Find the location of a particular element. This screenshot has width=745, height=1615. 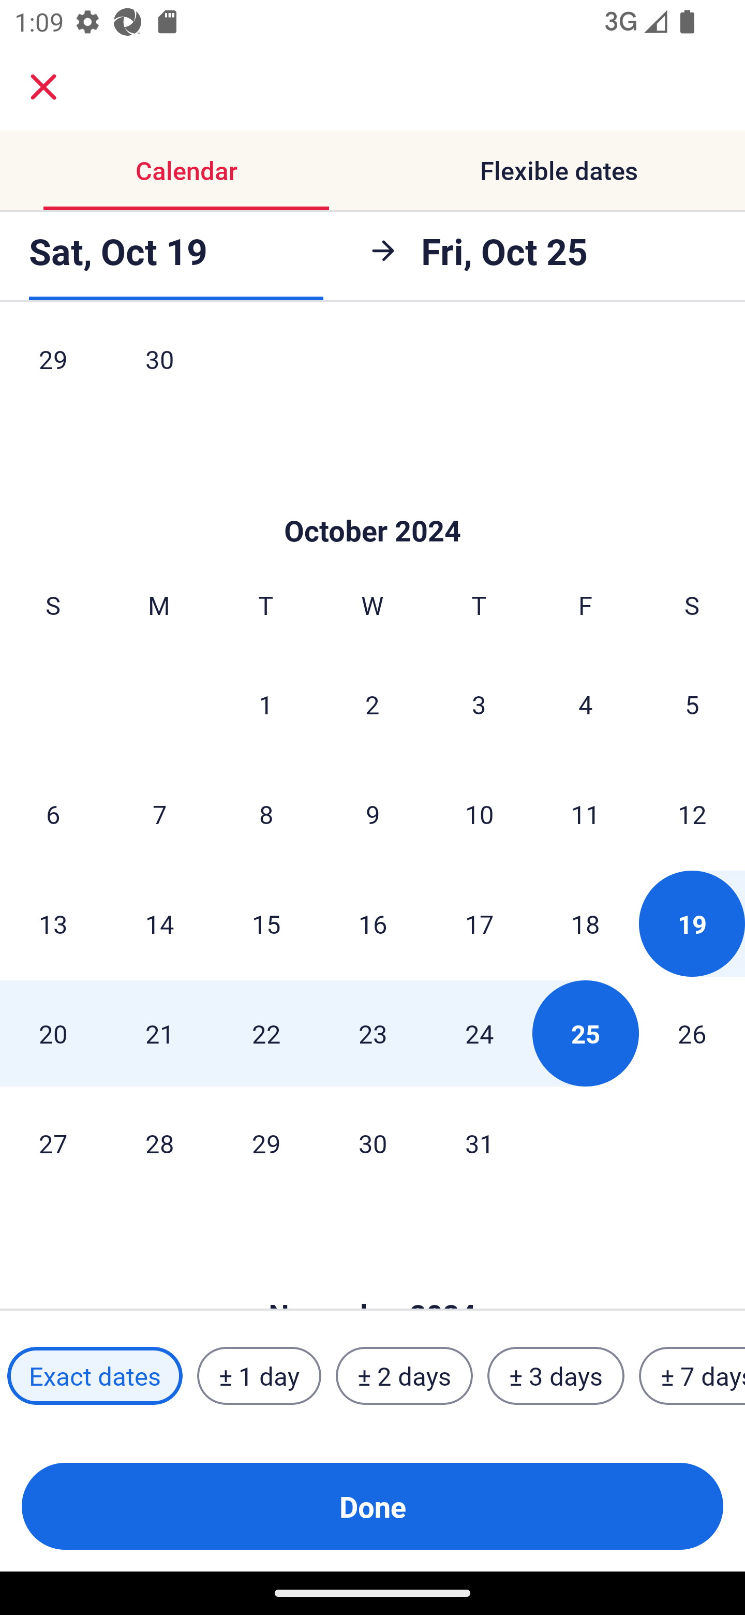

Exact dates is located at coordinates (95, 1376).